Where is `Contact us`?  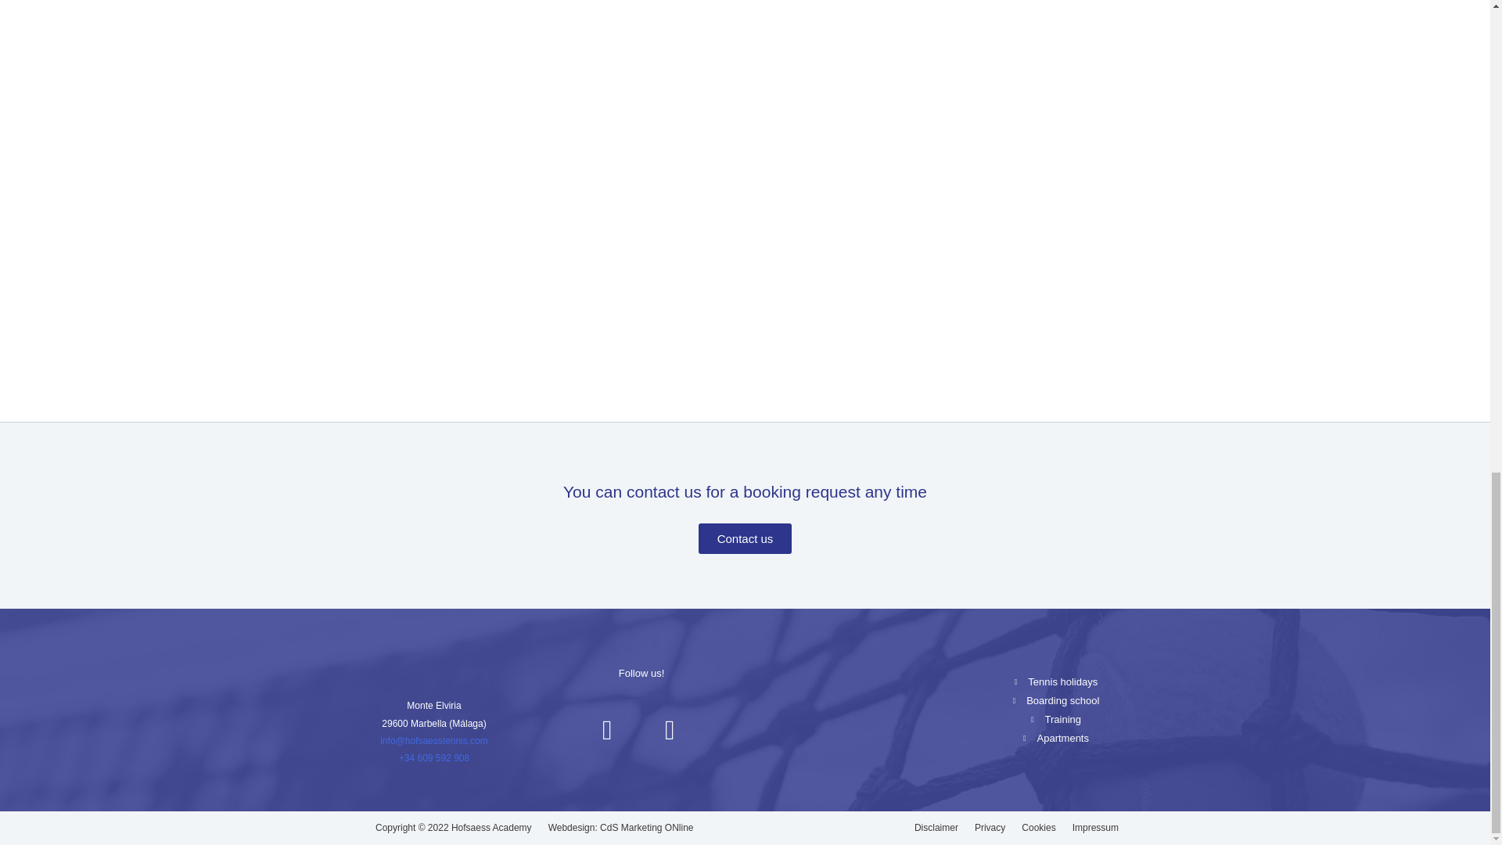 Contact us is located at coordinates (745, 538).